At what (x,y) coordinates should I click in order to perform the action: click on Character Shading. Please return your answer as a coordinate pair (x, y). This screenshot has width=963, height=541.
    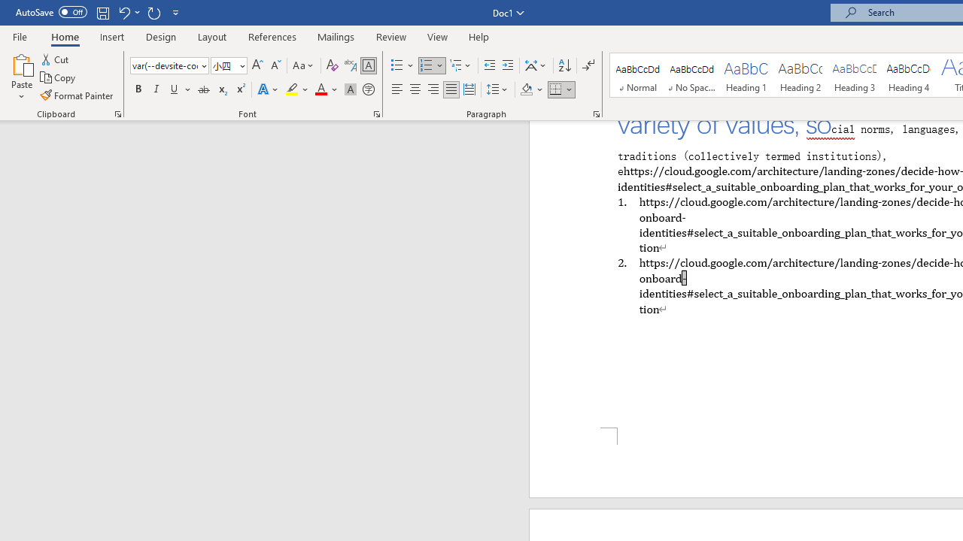
    Looking at the image, I should click on (351, 90).